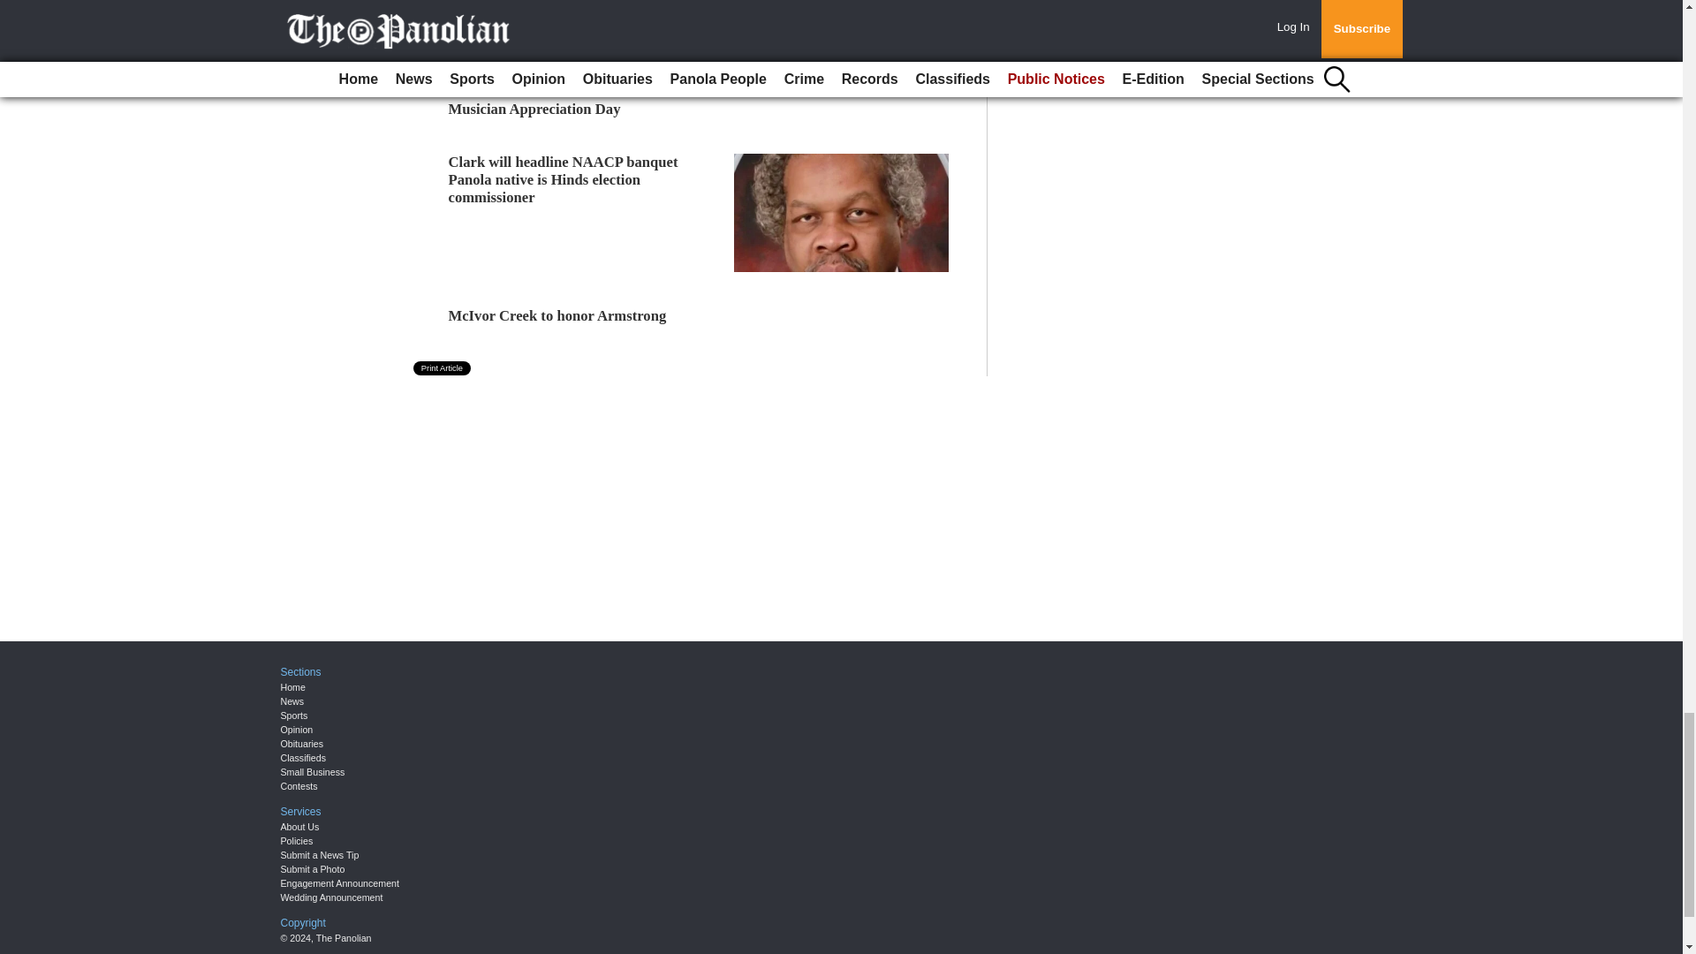  I want to click on McIvor Creek to honor Armstrong, so click(557, 315).